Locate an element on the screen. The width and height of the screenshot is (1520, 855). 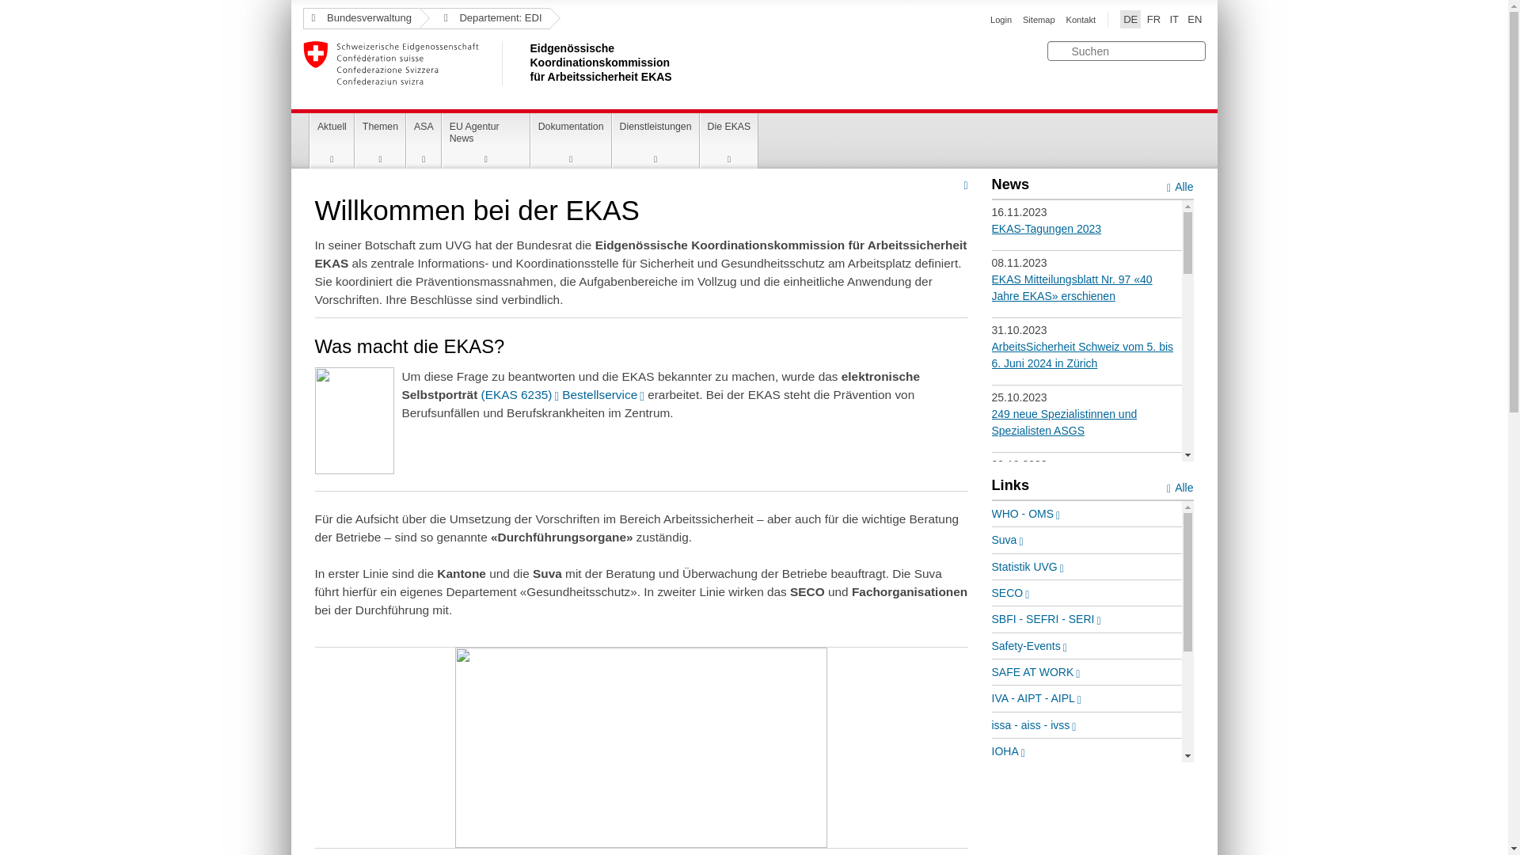
17 neue EKAS Sicherheitsingenieure/-innen diplomiert is located at coordinates (1086, 624).